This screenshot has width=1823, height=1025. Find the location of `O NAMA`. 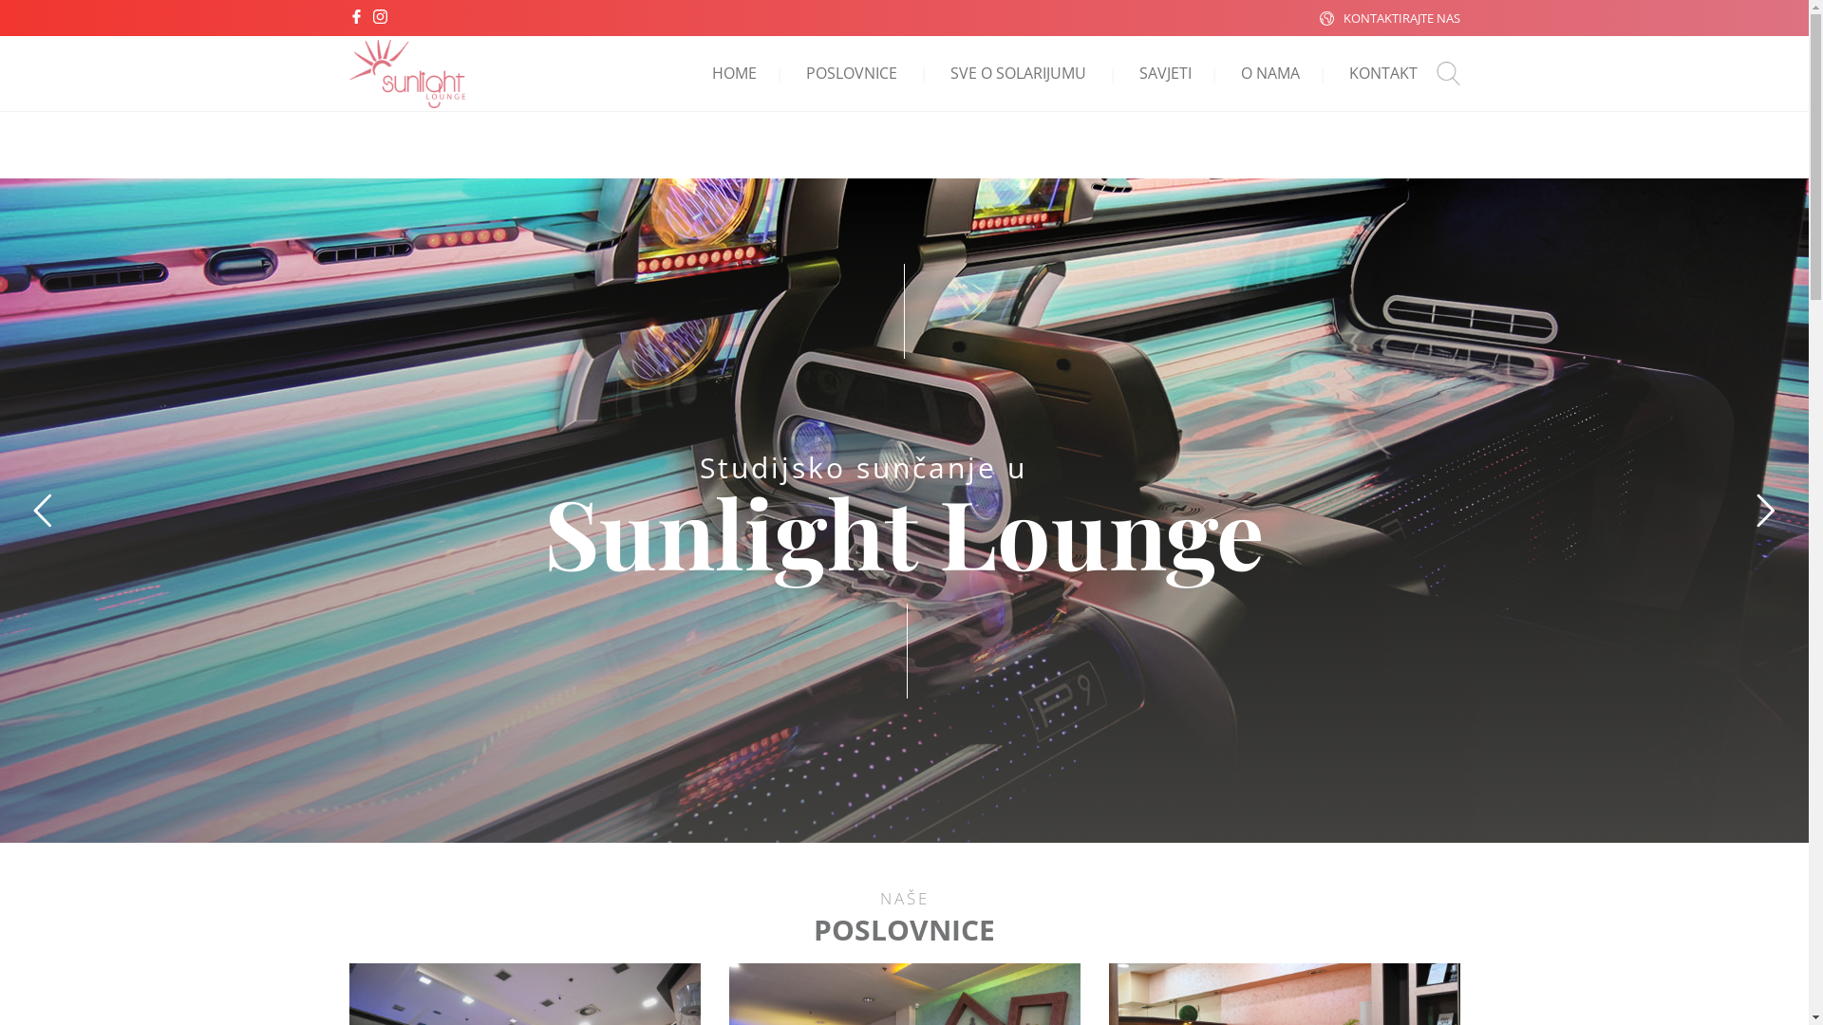

O NAMA is located at coordinates (1269, 73).